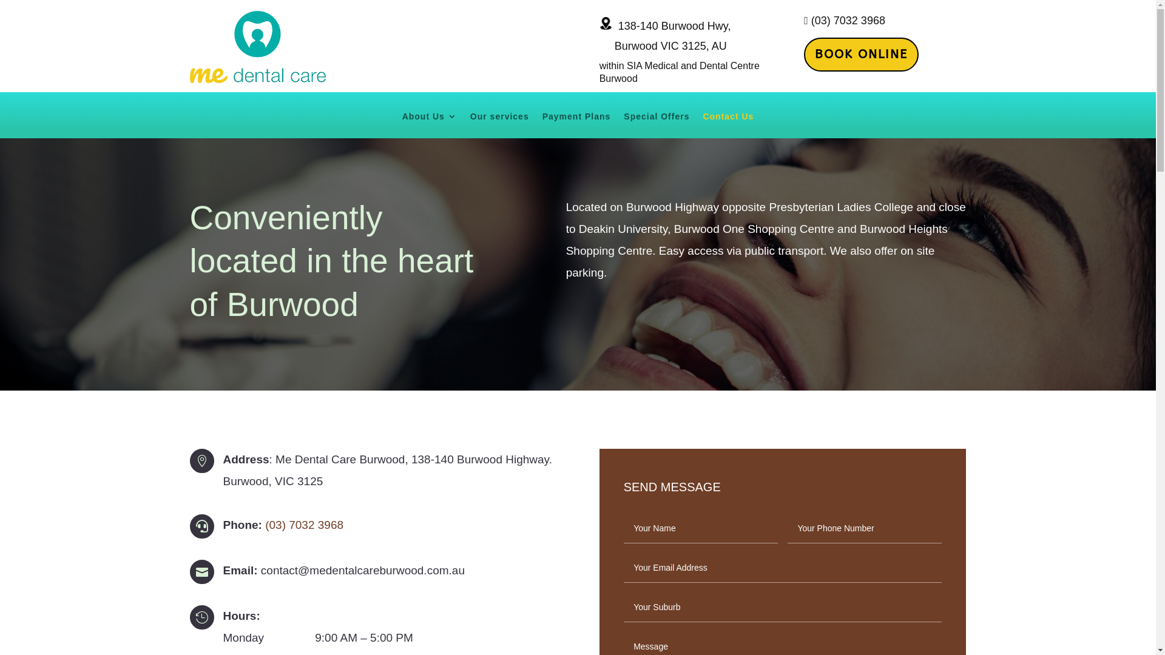  I want to click on      Burwood VIC 3125, AU , so click(664, 46).